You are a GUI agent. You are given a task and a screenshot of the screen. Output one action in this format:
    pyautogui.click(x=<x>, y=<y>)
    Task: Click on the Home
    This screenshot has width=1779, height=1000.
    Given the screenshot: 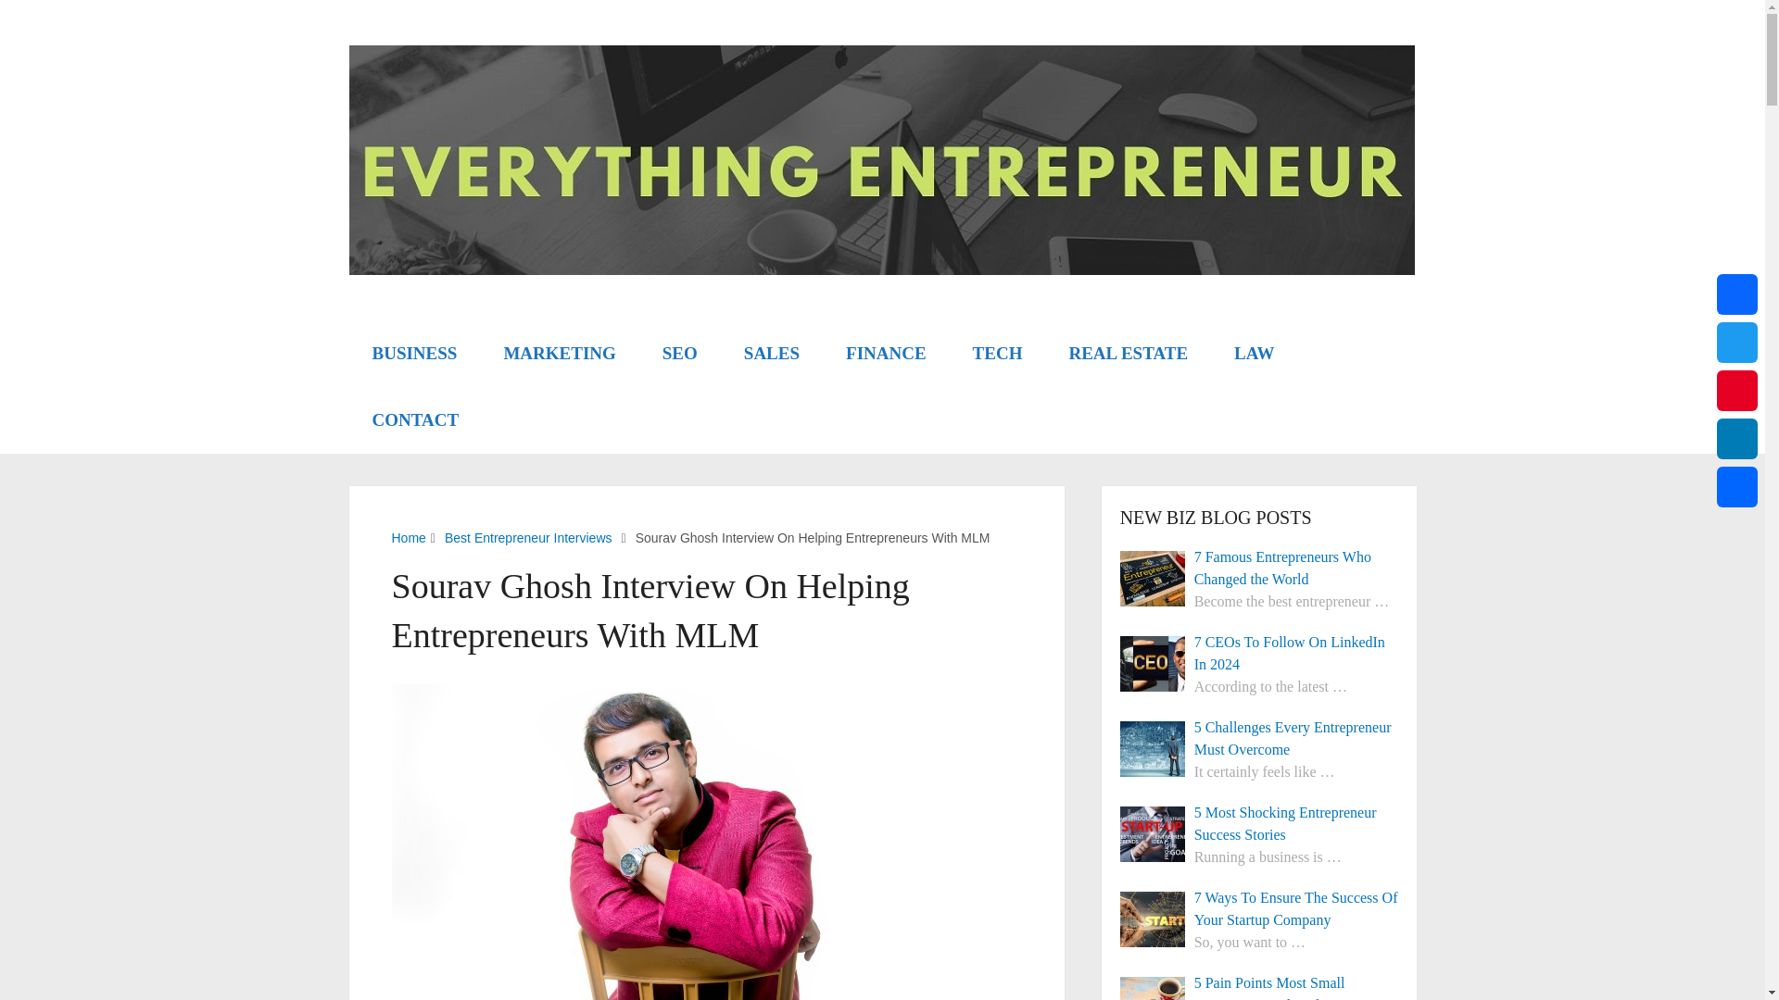 What is the action you would take?
    pyautogui.click(x=408, y=537)
    